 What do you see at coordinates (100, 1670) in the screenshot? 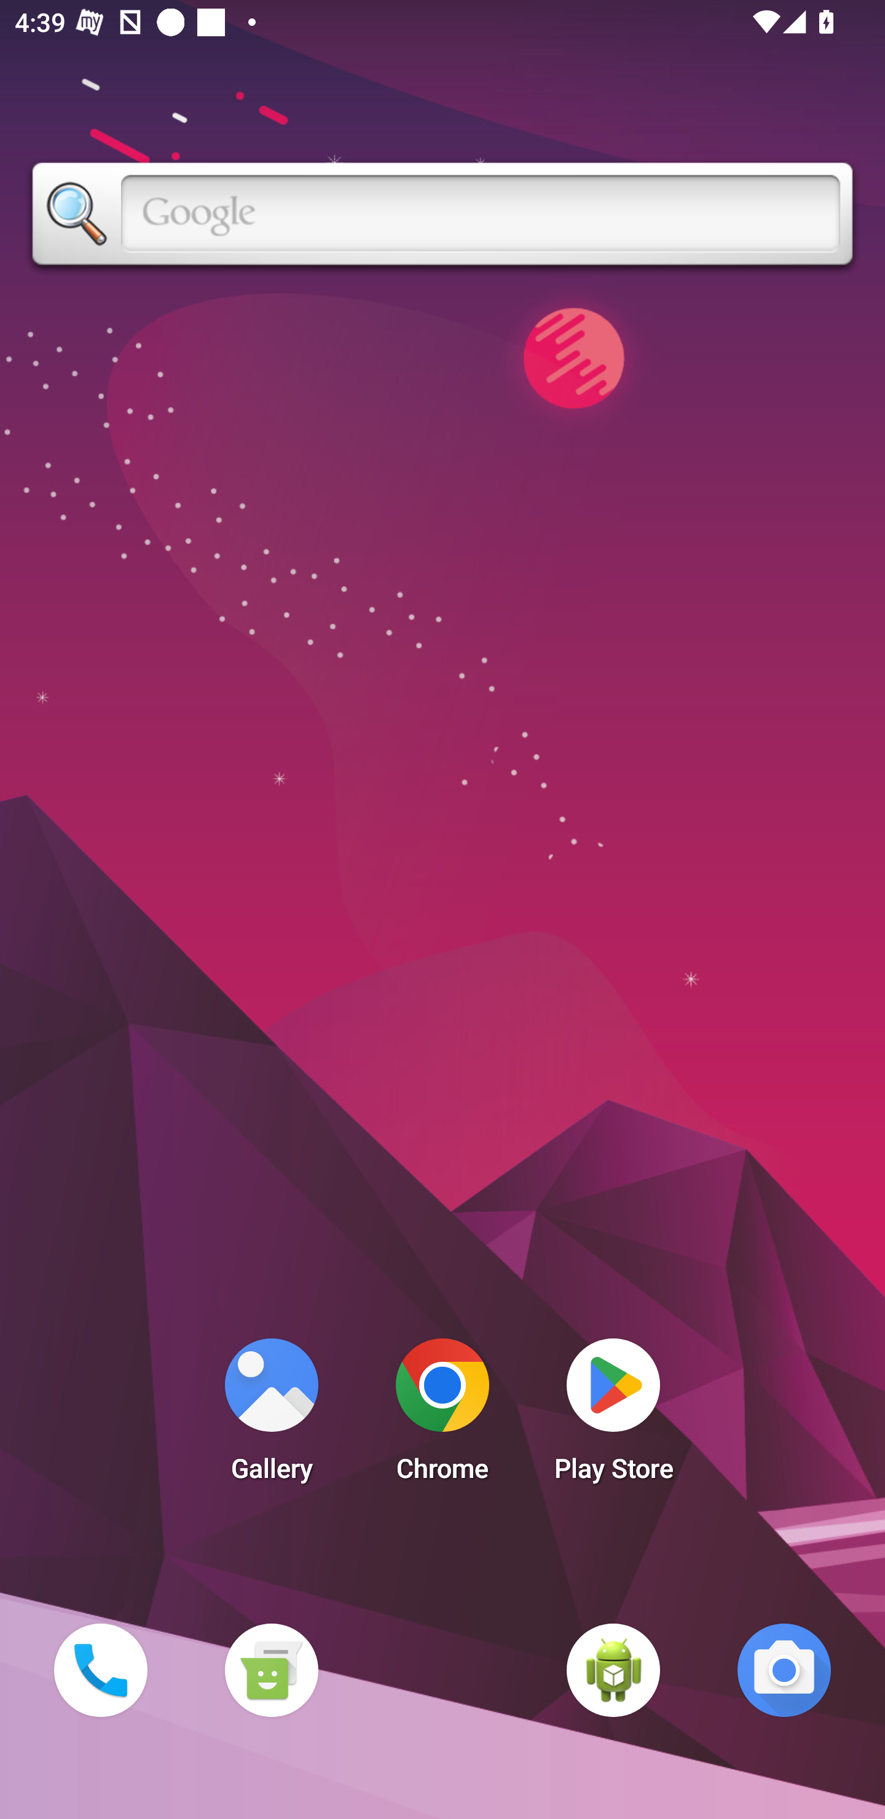
I see `Phone` at bounding box center [100, 1670].